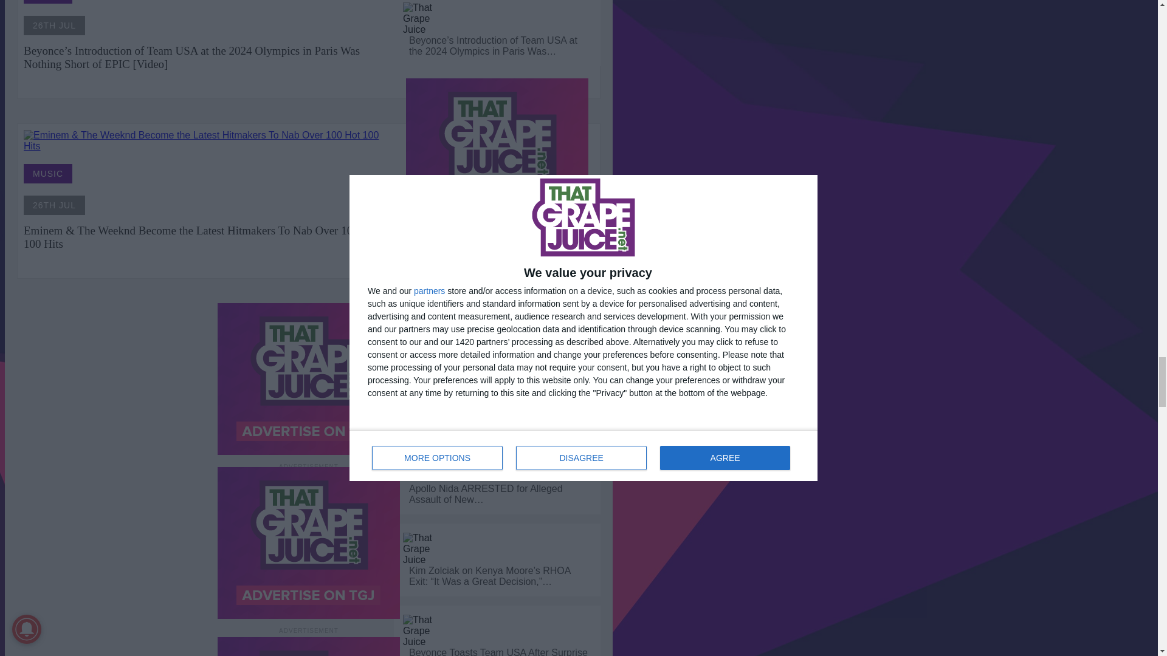  Describe the element at coordinates (424, 19) in the screenshot. I see `That Grape Juice` at that location.